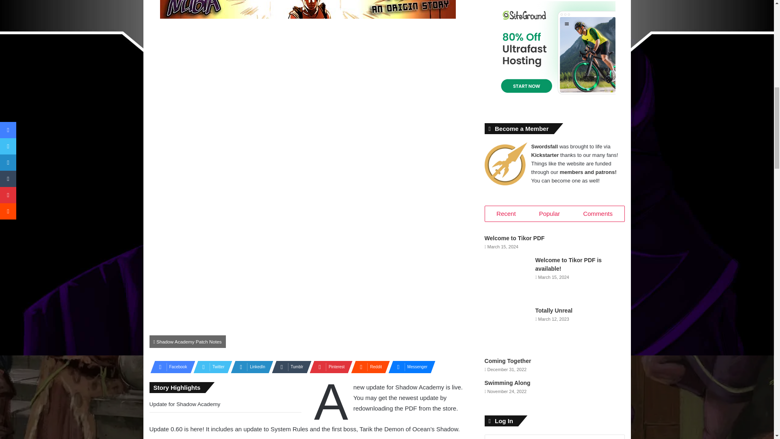  What do you see at coordinates (368, 367) in the screenshot?
I see `Reddit` at bounding box center [368, 367].